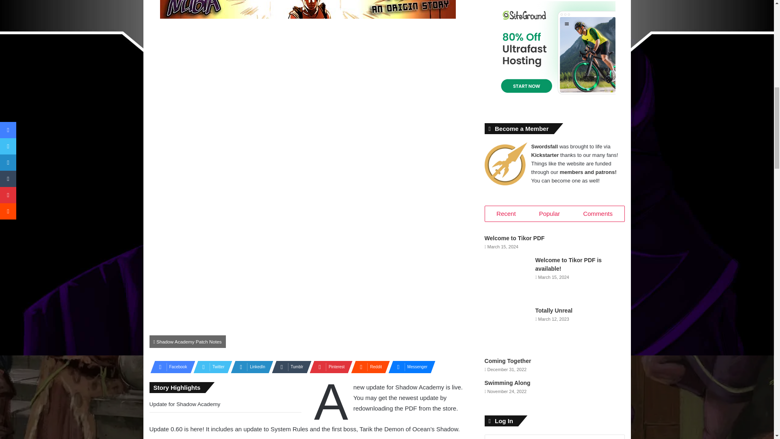  What do you see at coordinates (368, 367) in the screenshot?
I see `Reddit` at bounding box center [368, 367].